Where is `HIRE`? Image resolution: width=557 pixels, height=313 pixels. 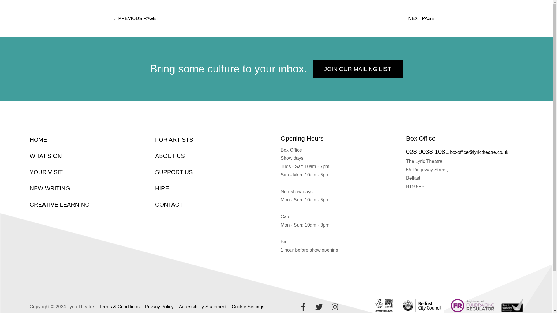
HIRE is located at coordinates (162, 188).